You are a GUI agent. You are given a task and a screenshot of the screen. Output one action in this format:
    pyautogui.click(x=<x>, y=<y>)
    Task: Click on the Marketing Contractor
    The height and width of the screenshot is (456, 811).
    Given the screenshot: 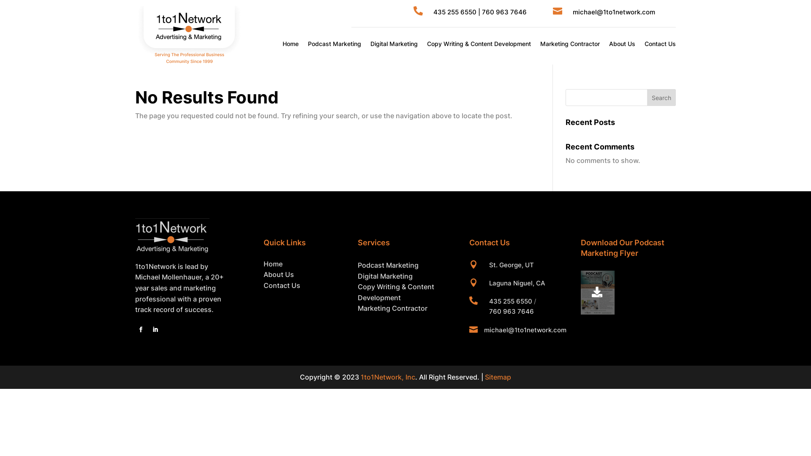 What is the action you would take?
    pyautogui.click(x=393, y=308)
    